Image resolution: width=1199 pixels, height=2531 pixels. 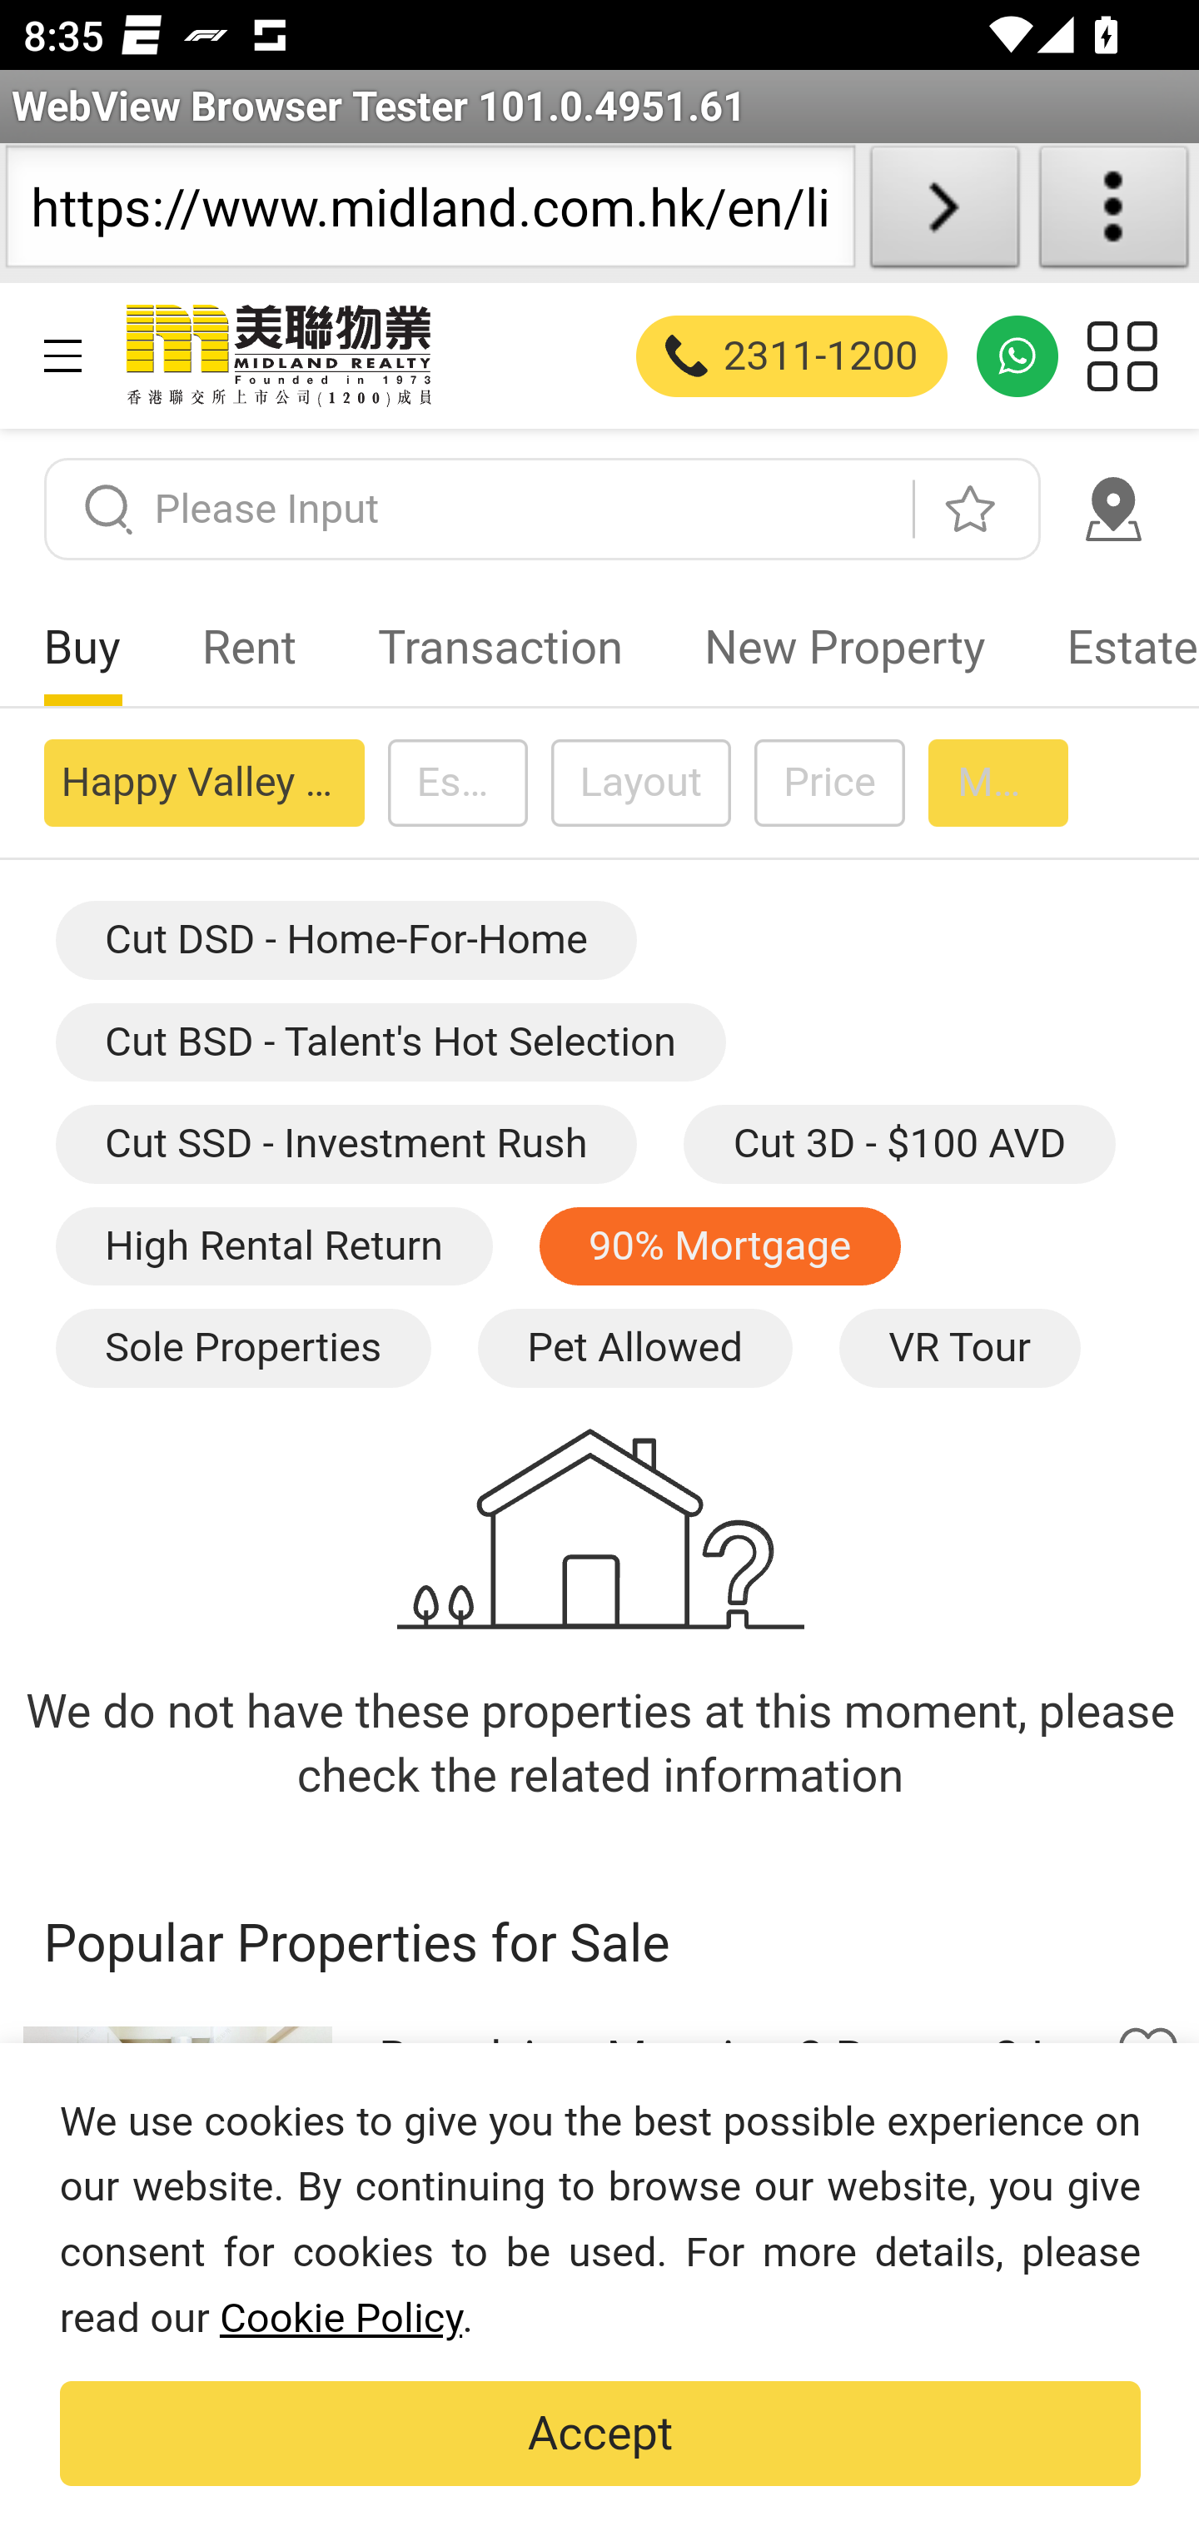 What do you see at coordinates (241, 1349) in the screenshot?
I see `Sole Properties` at bounding box center [241, 1349].